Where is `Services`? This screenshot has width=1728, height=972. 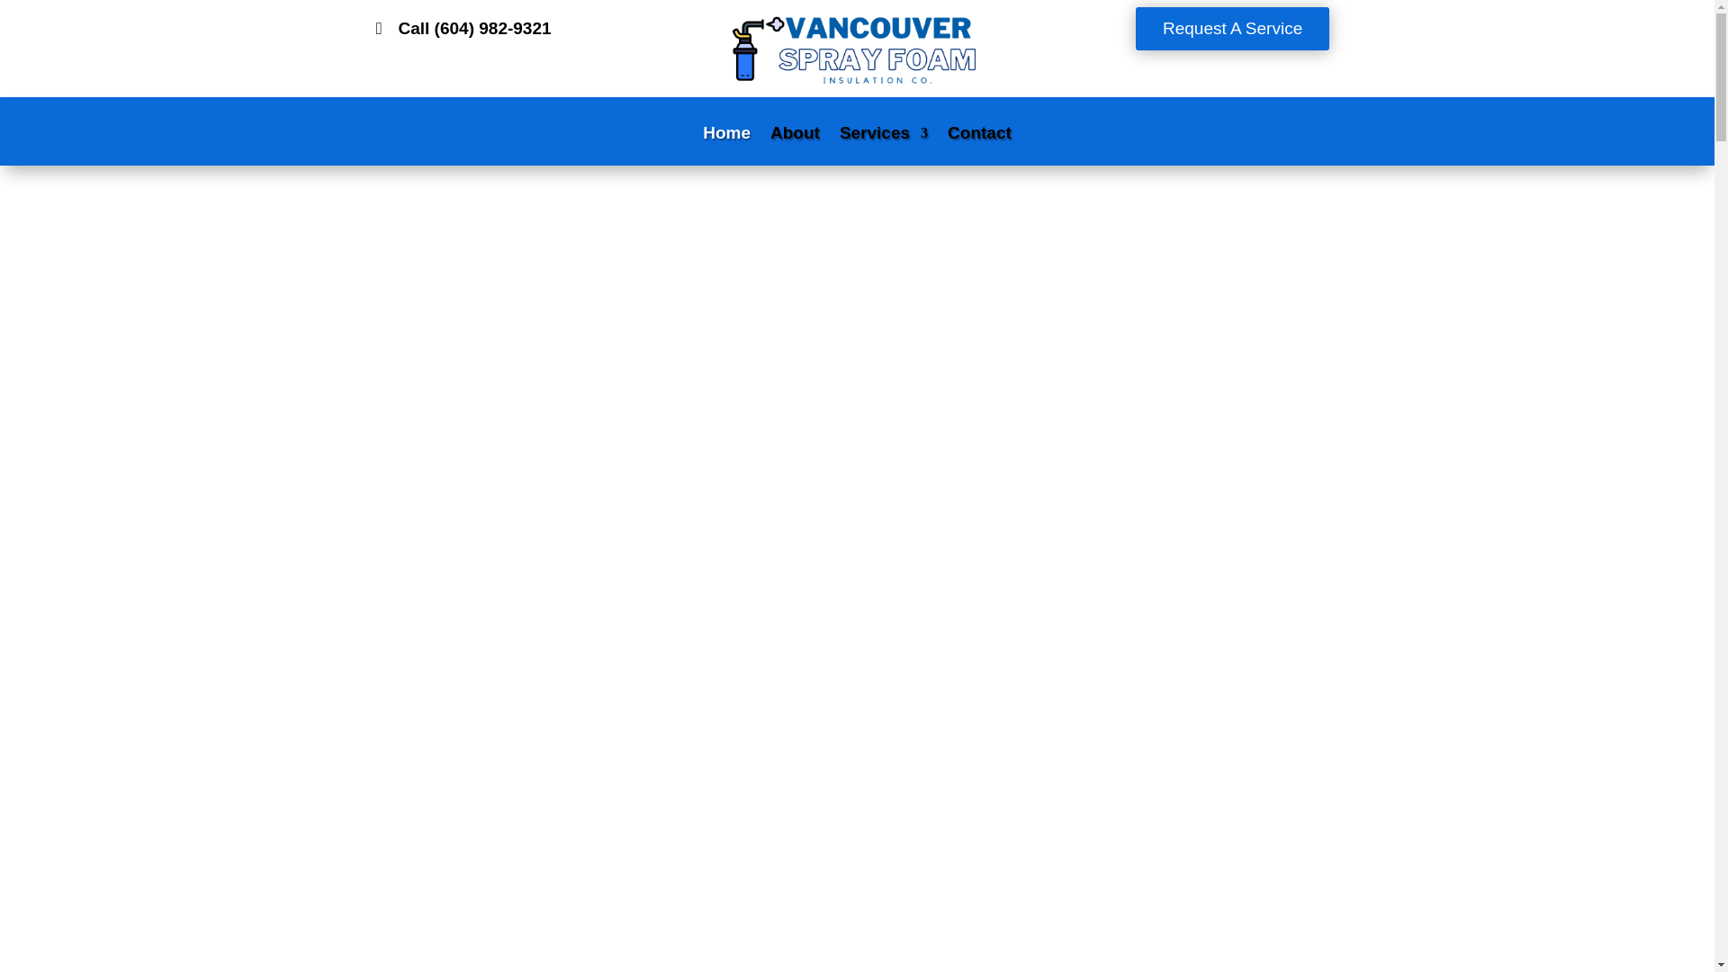
Services is located at coordinates (884, 146).